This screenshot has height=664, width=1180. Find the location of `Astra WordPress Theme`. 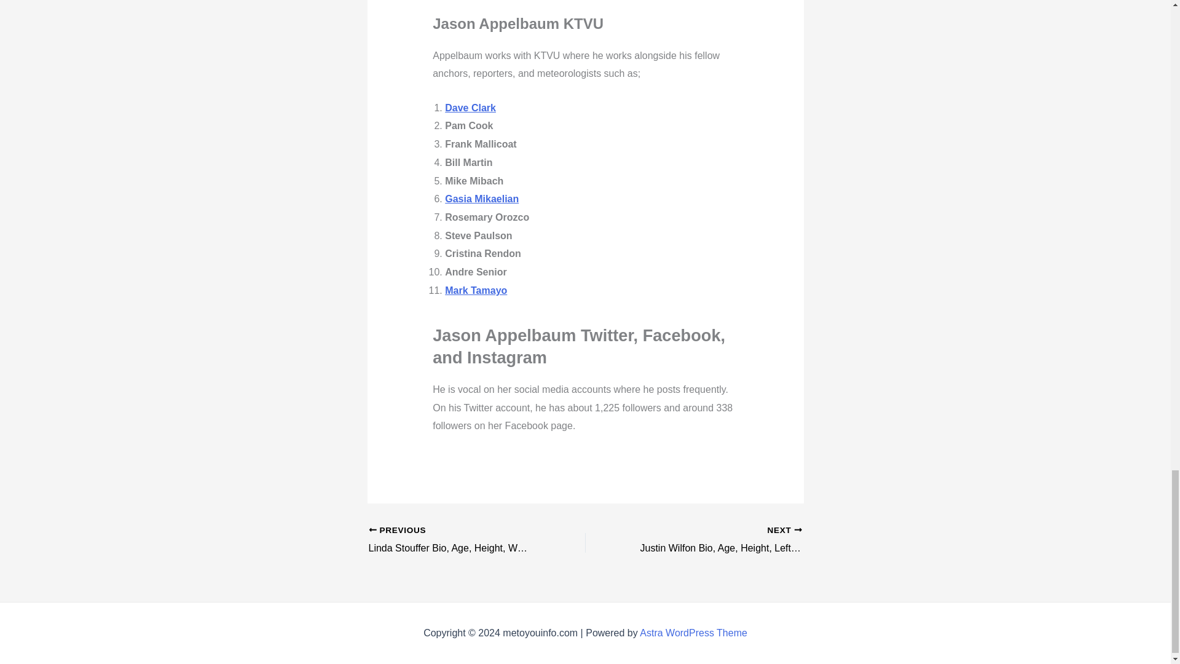

Astra WordPress Theme is located at coordinates (693, 632).